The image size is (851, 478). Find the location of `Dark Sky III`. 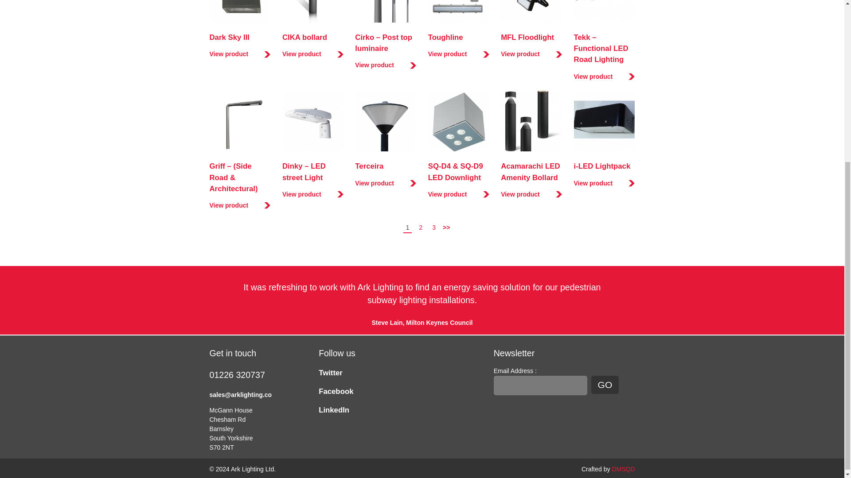

Dark Sky III is located at coordinates (229, 37).